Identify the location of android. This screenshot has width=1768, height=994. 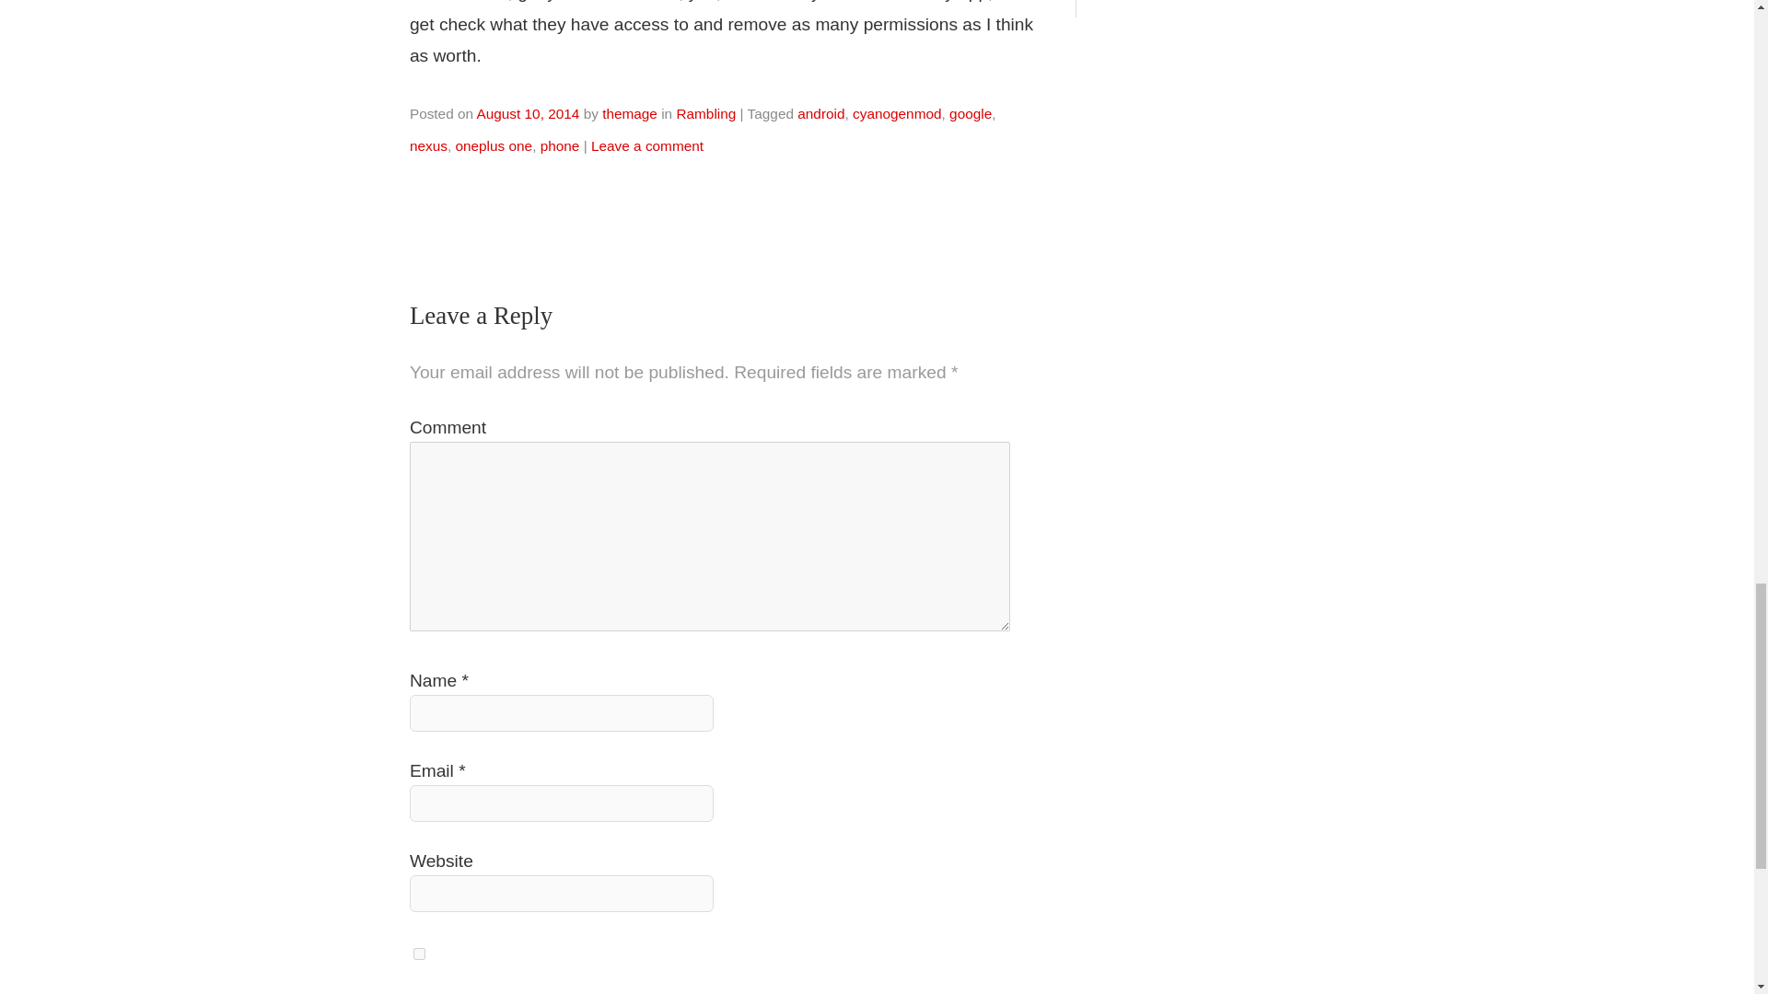
(820, 112).